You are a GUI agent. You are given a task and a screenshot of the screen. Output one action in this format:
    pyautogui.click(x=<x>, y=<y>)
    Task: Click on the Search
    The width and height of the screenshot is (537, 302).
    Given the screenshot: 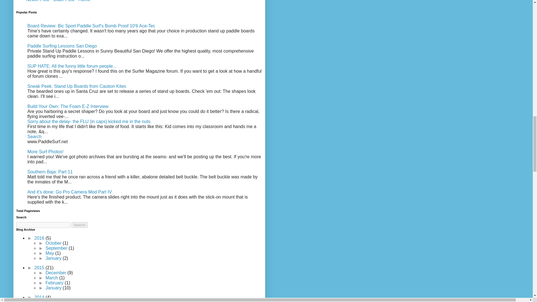 What is the action you would take?
    pyautogui.click(x=79, y=225)
    